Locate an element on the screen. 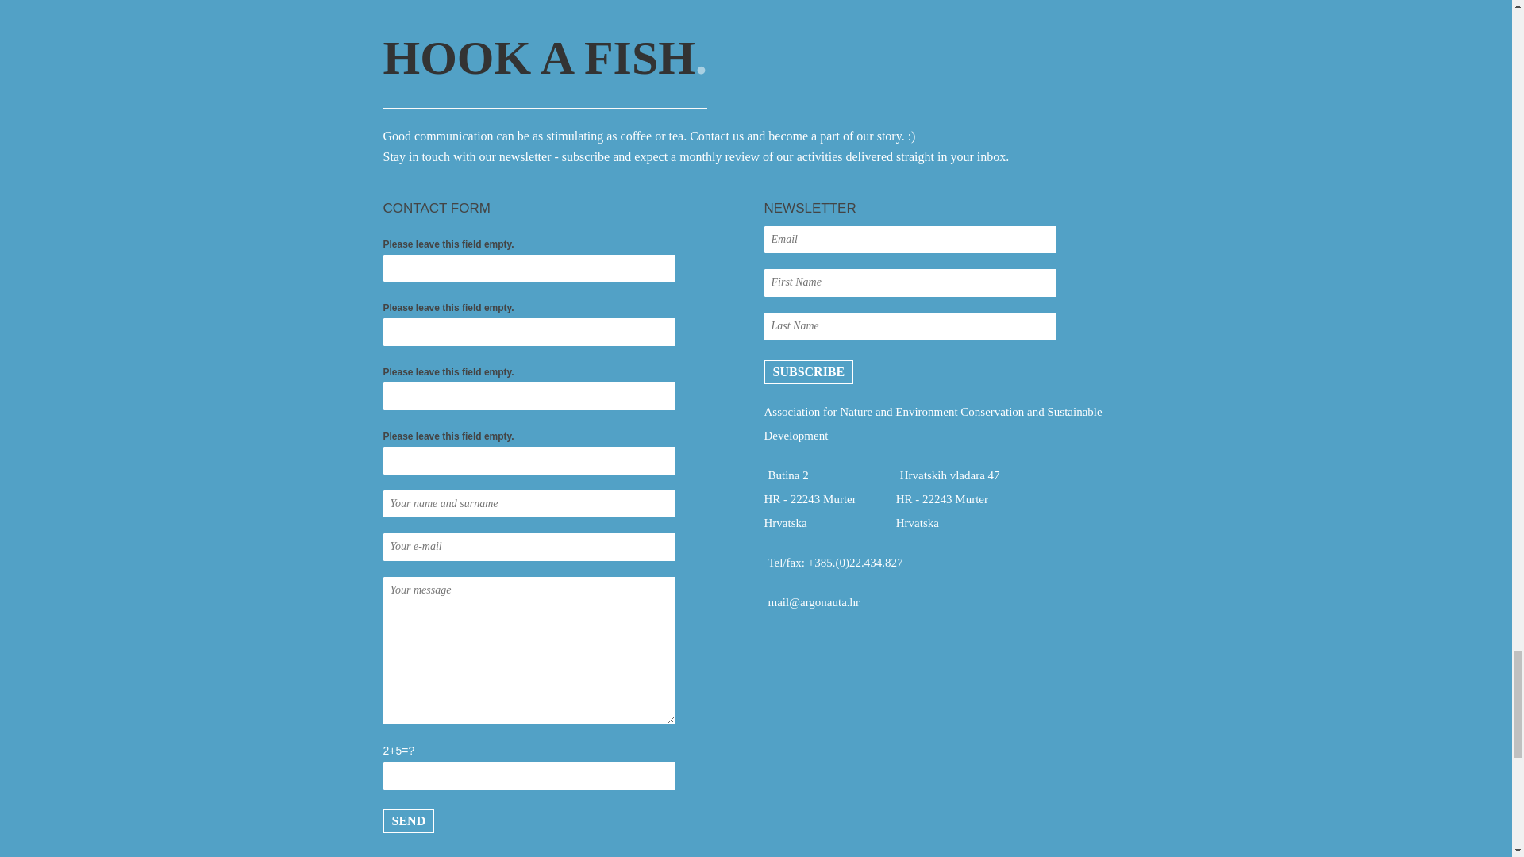 This screenshot has width=1524, height=857. Send is located at coordinates (408, 820).